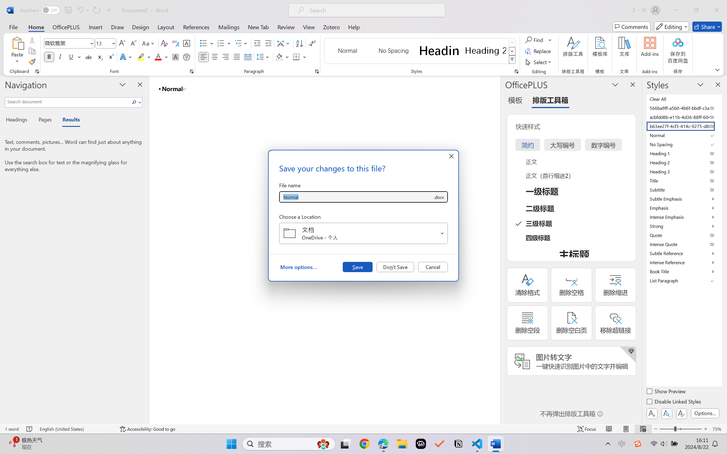  What do you see at coordinates (363, 429) in the screenshot?
I see `Class: MsoCommandBar` at bounding box center [363, 429].